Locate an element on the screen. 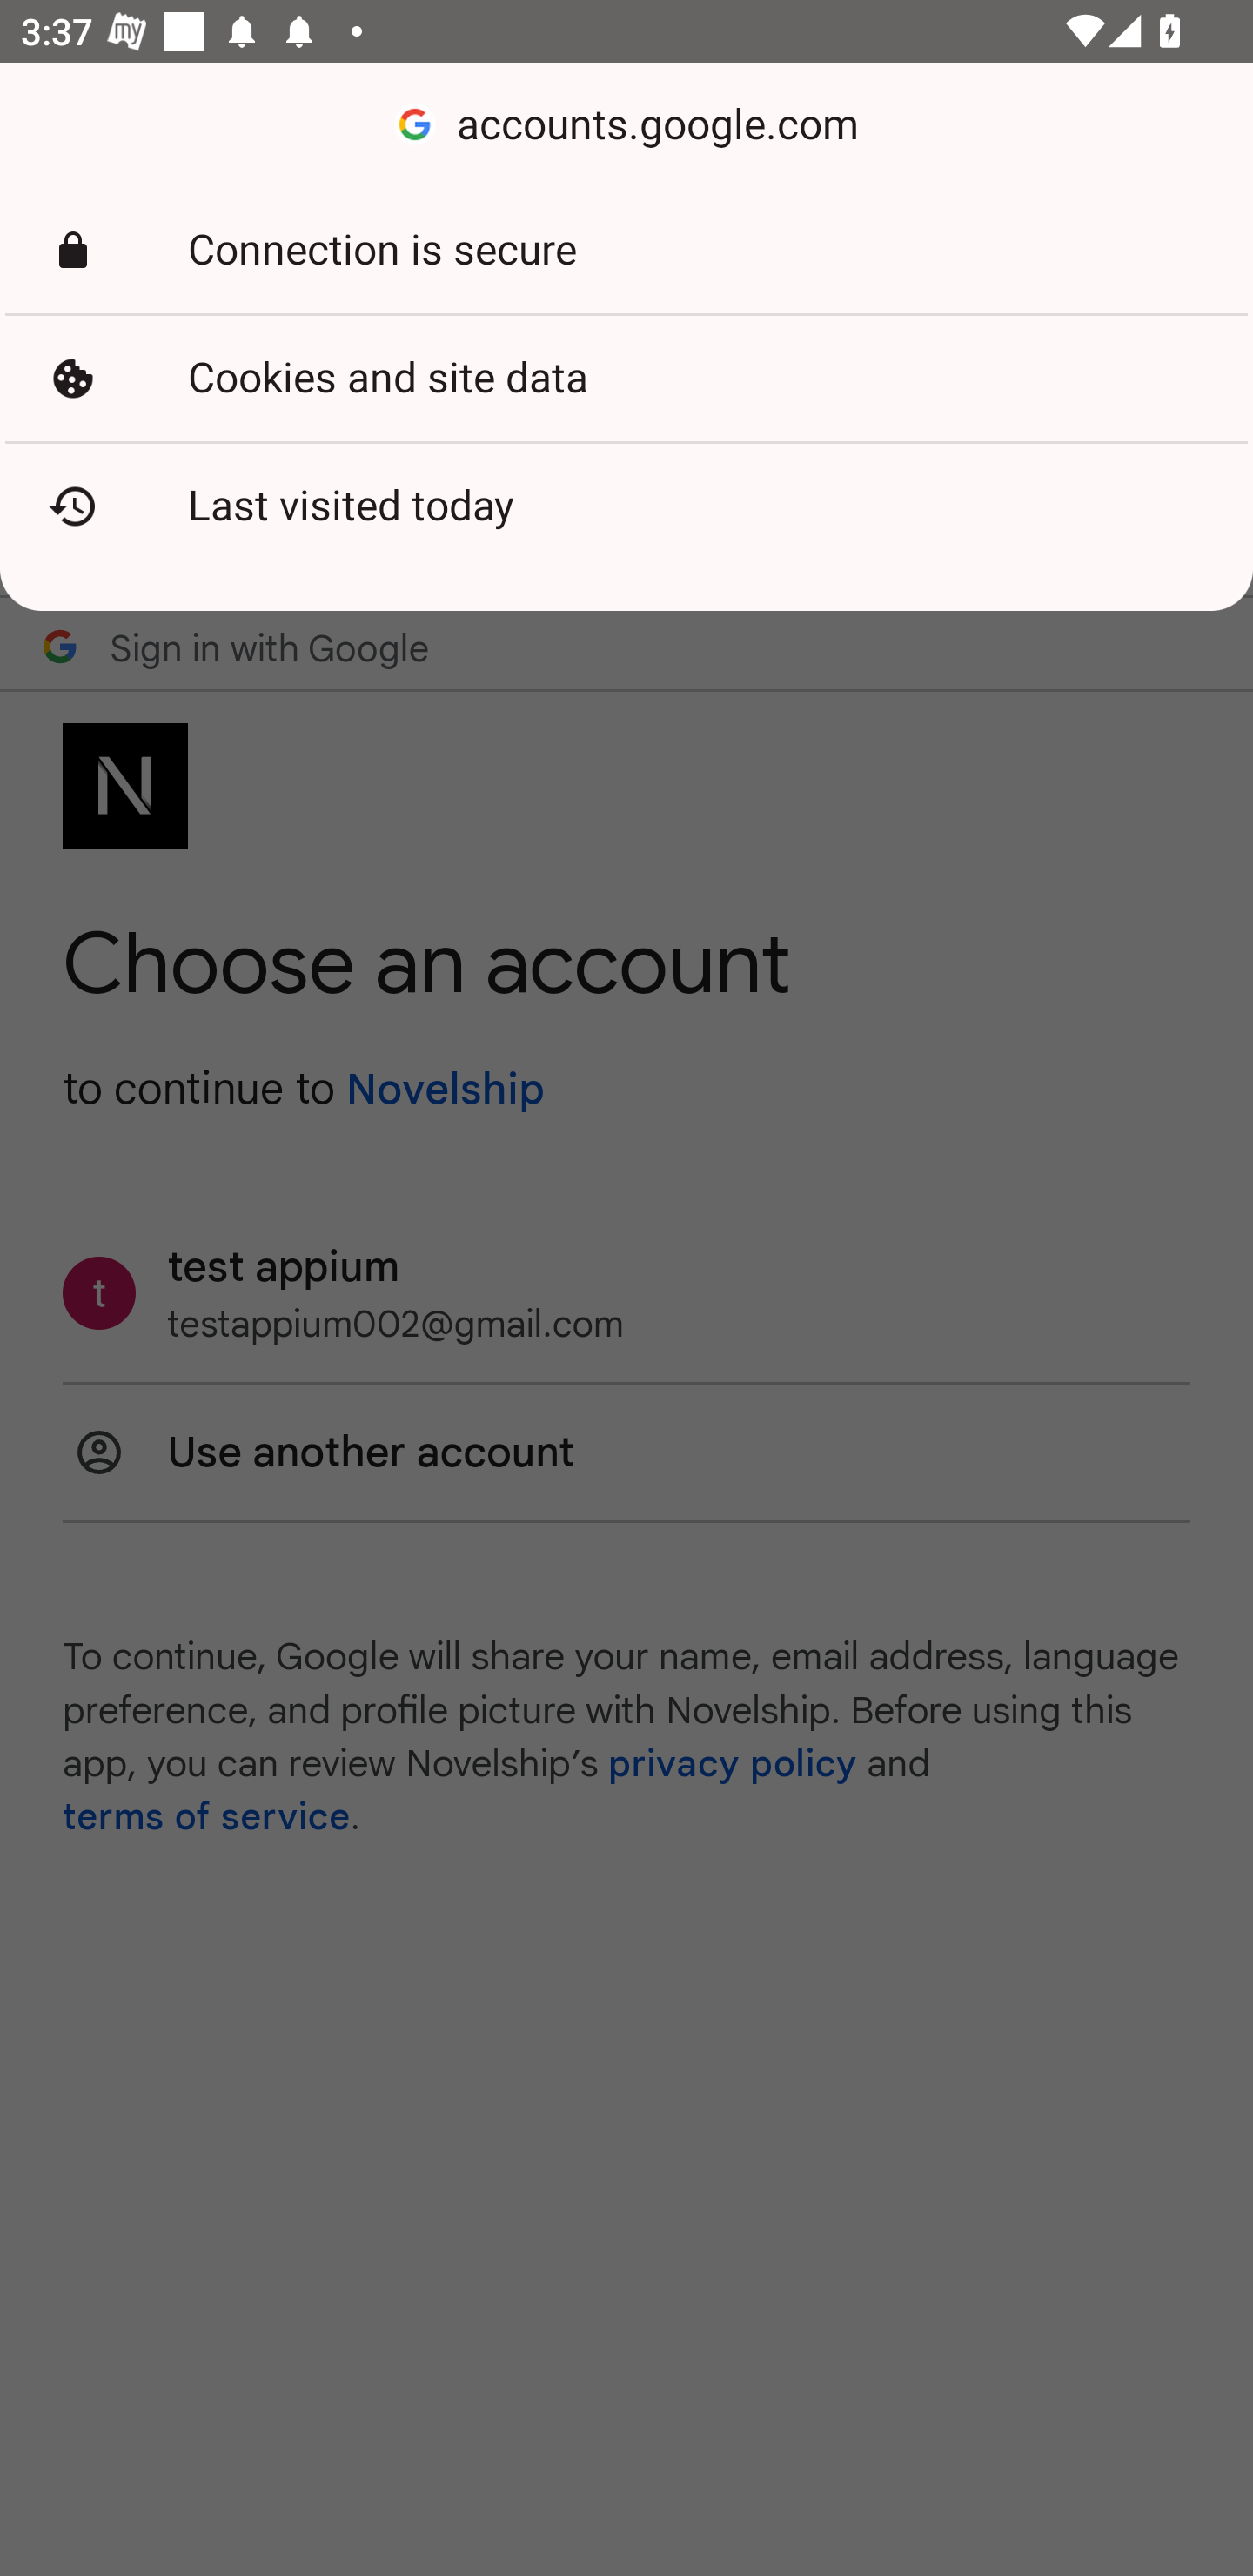 This screenshot has width=1253, height=2576. Last visited today is located at coordinates (626, 506).